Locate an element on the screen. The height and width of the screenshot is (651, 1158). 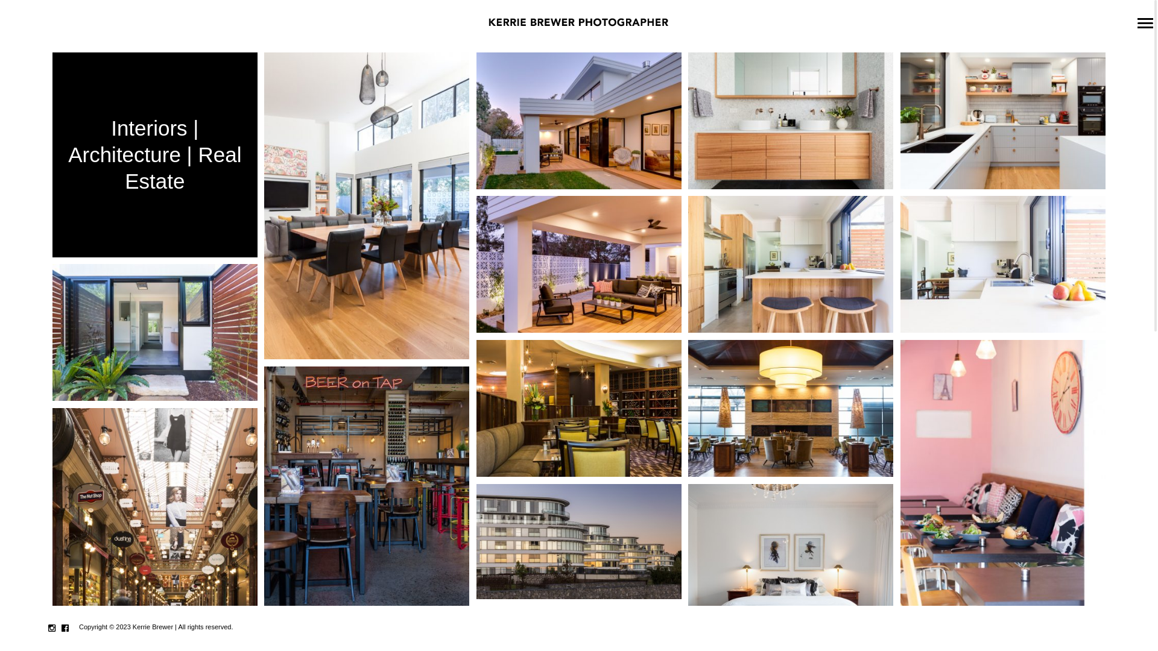
instagram is located at coordinates (52, 628).